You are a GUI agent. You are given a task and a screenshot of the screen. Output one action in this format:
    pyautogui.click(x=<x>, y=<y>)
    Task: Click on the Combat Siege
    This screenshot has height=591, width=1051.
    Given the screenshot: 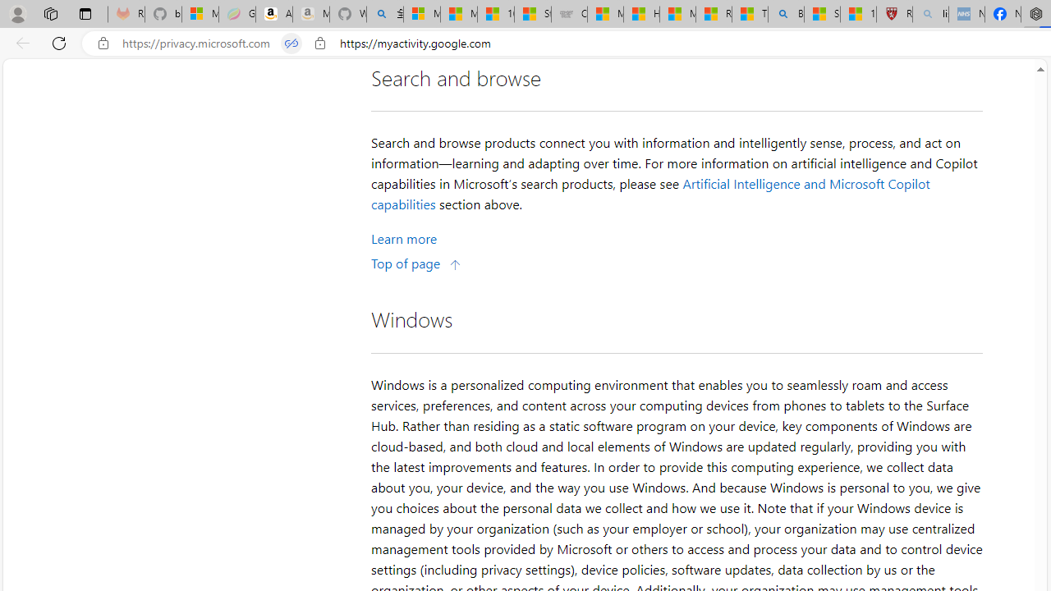 What is the action you would take?
    pyautogui.click(x=570, y=15)
    